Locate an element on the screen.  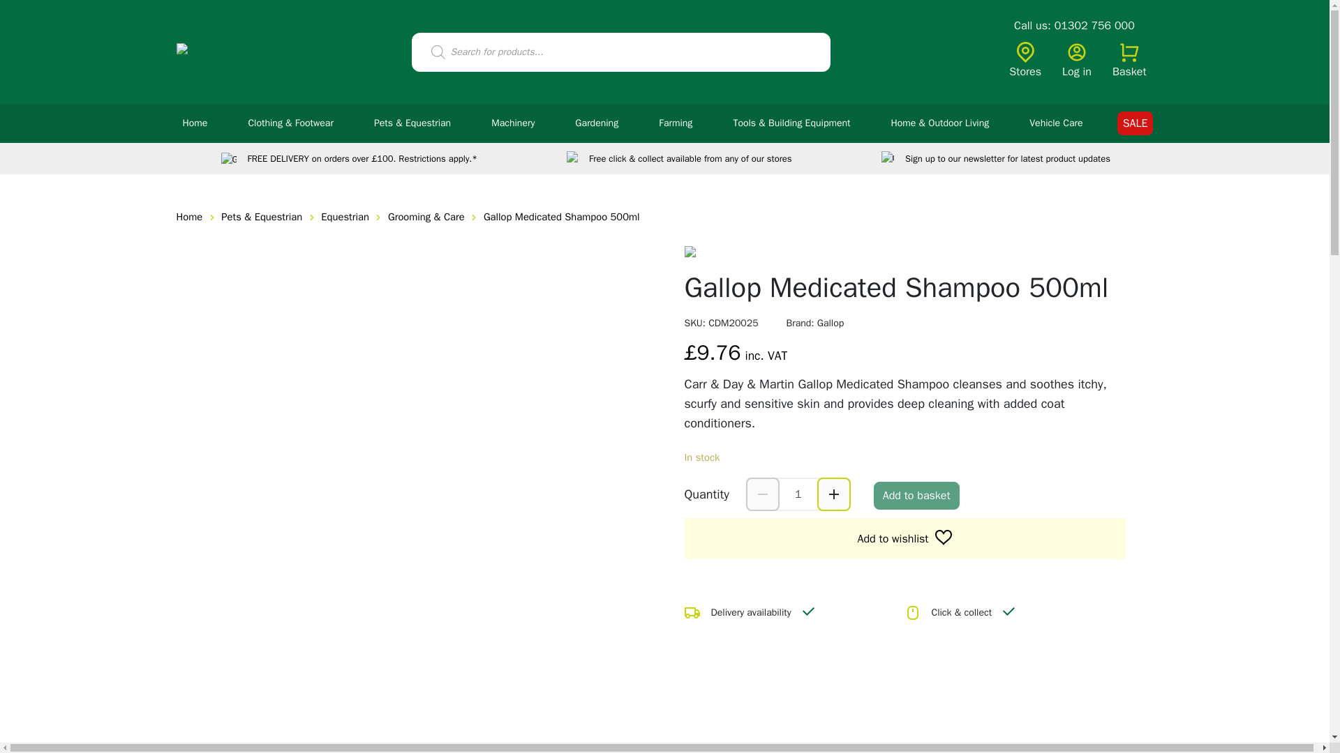
1 is located at coordinates (798, 494).